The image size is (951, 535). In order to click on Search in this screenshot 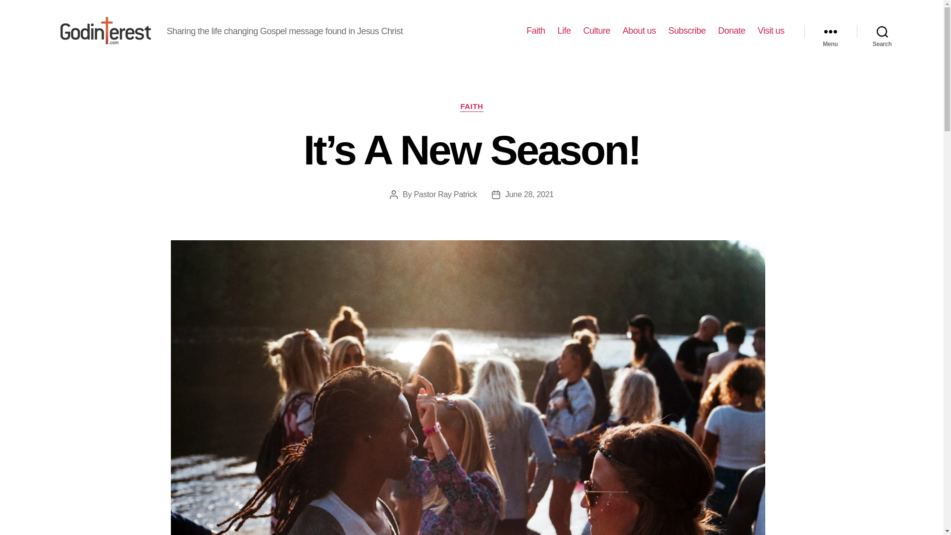, I will do `click(882, 31)`.